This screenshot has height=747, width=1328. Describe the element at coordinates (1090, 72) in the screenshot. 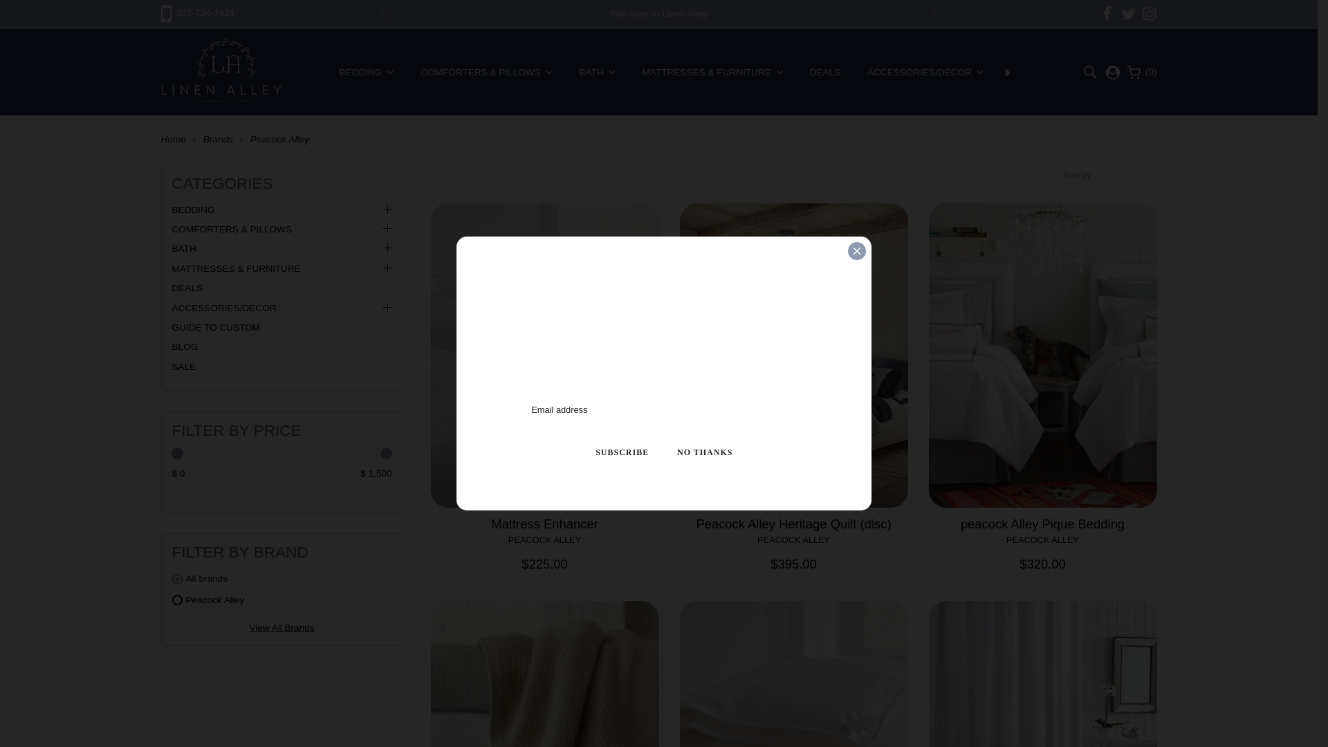

I see `Search` at that location.